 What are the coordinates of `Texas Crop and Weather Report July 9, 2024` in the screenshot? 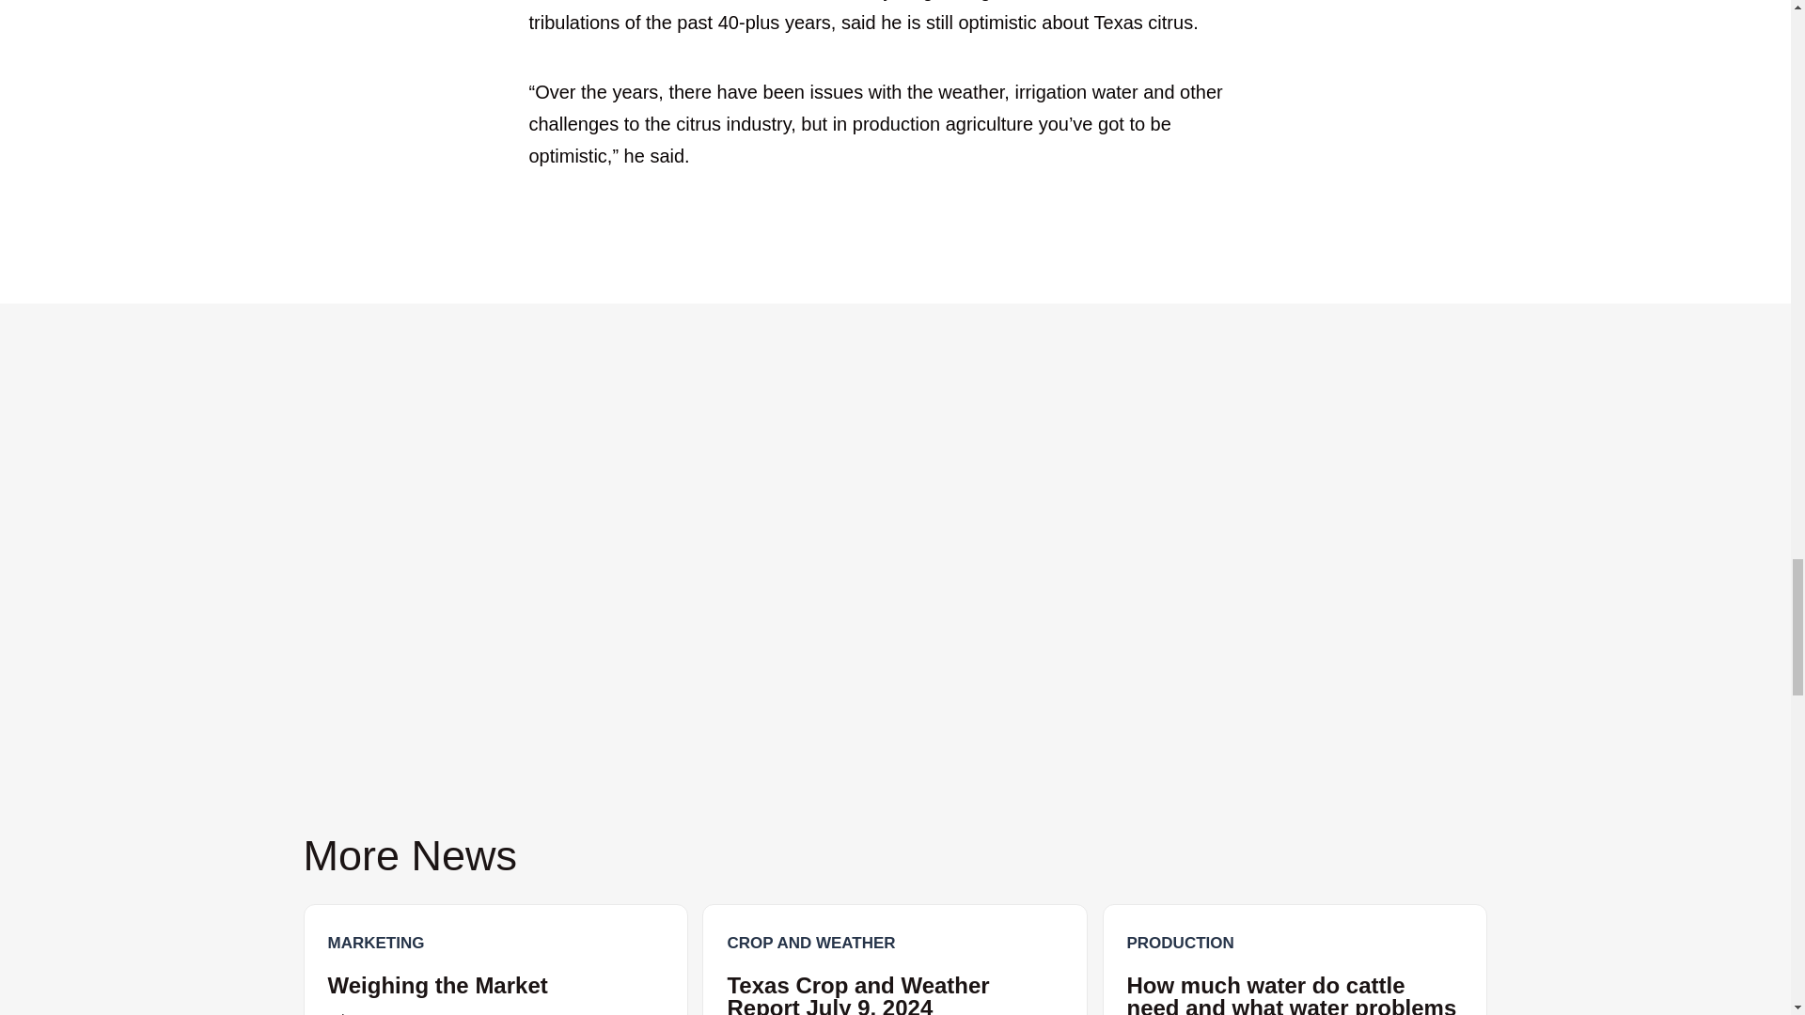 It's located at (857, 993).